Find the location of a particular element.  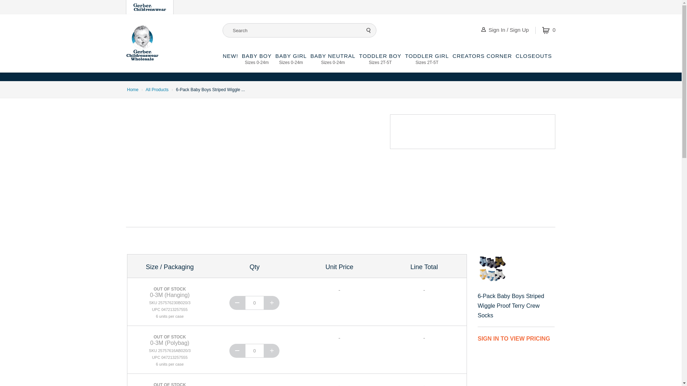

Search is located at coordinates (257, 63).